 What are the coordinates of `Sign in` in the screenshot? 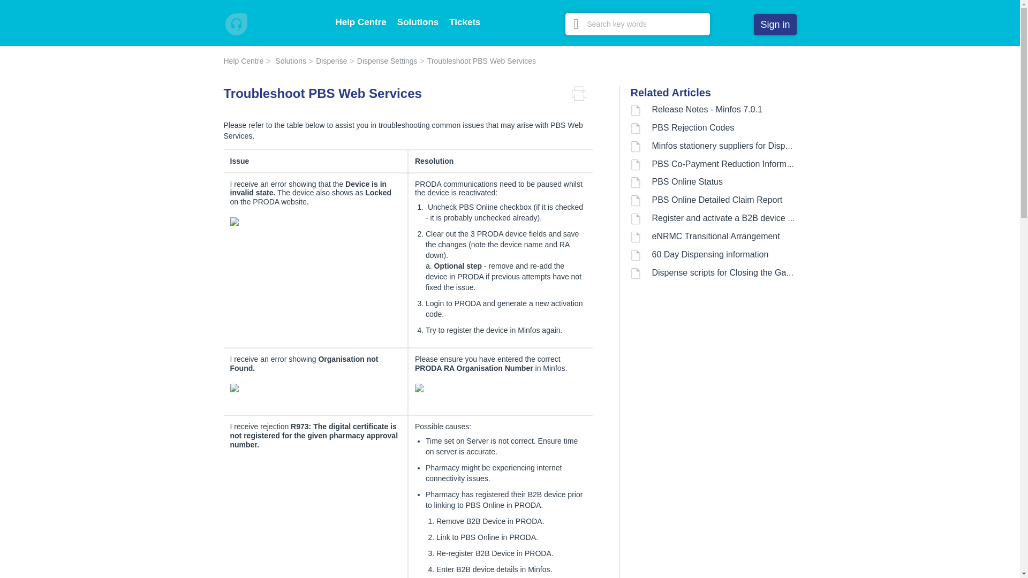 It's located at (774, 24).